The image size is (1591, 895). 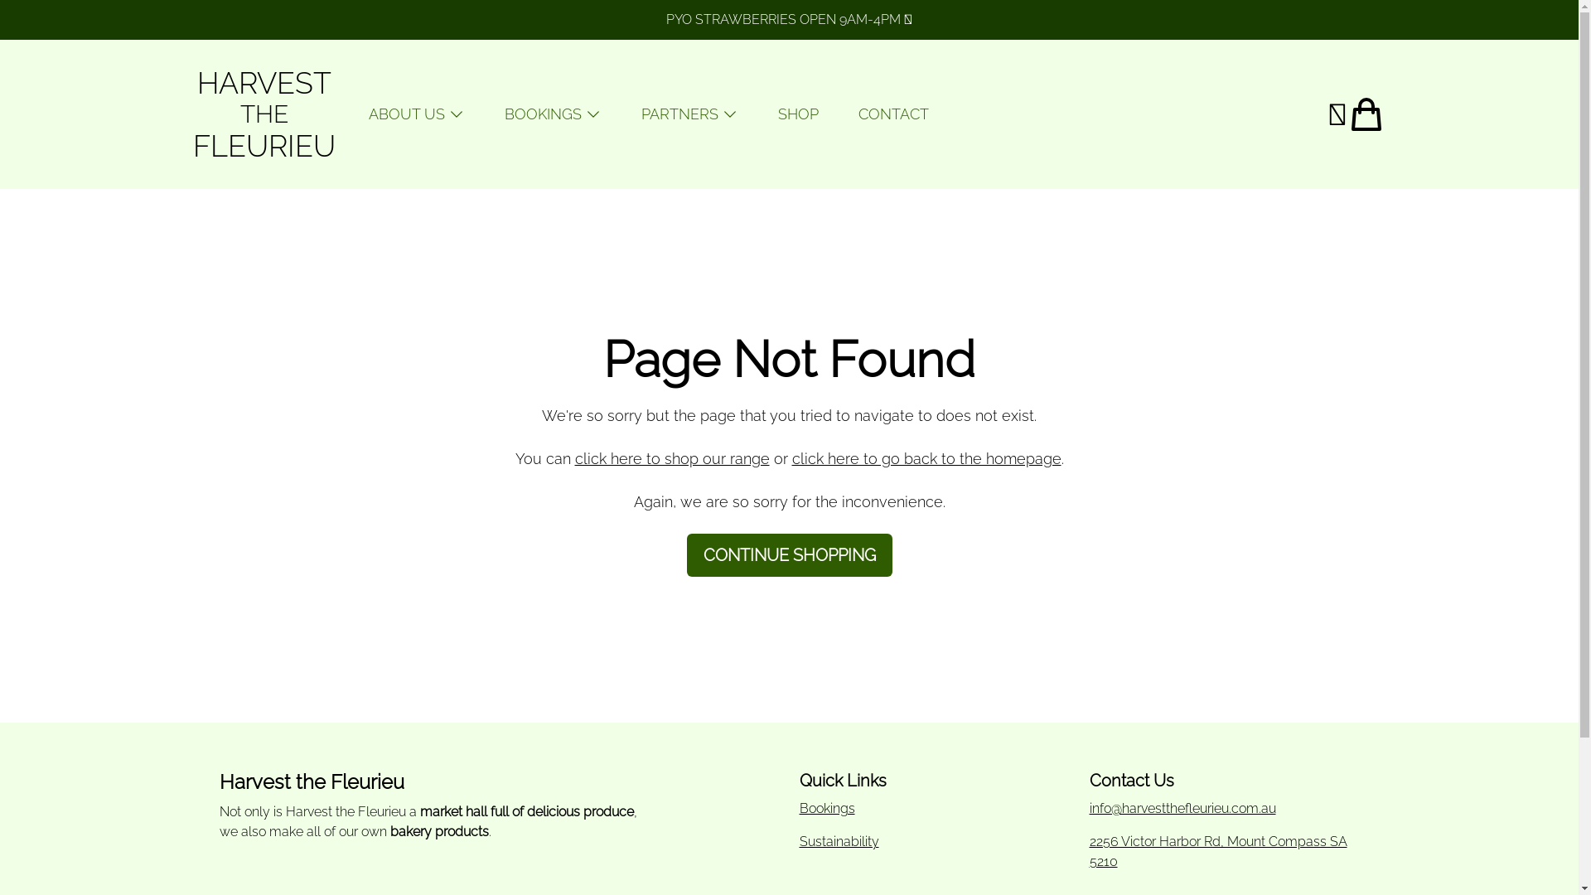 What do you see at coordinates (264, 114) in the screenshot?
I see `HARVEST
THE
FLEURIEU` at bounding box center [264, 114].